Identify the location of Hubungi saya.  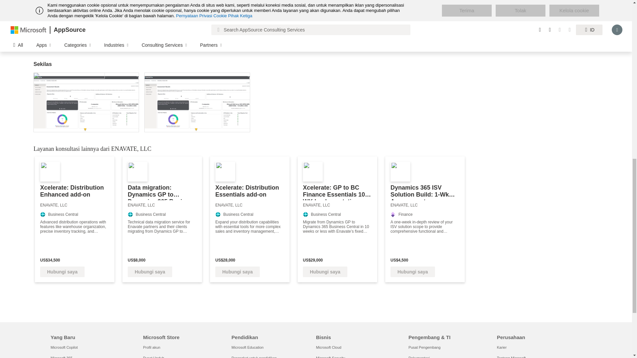
(62, 271).